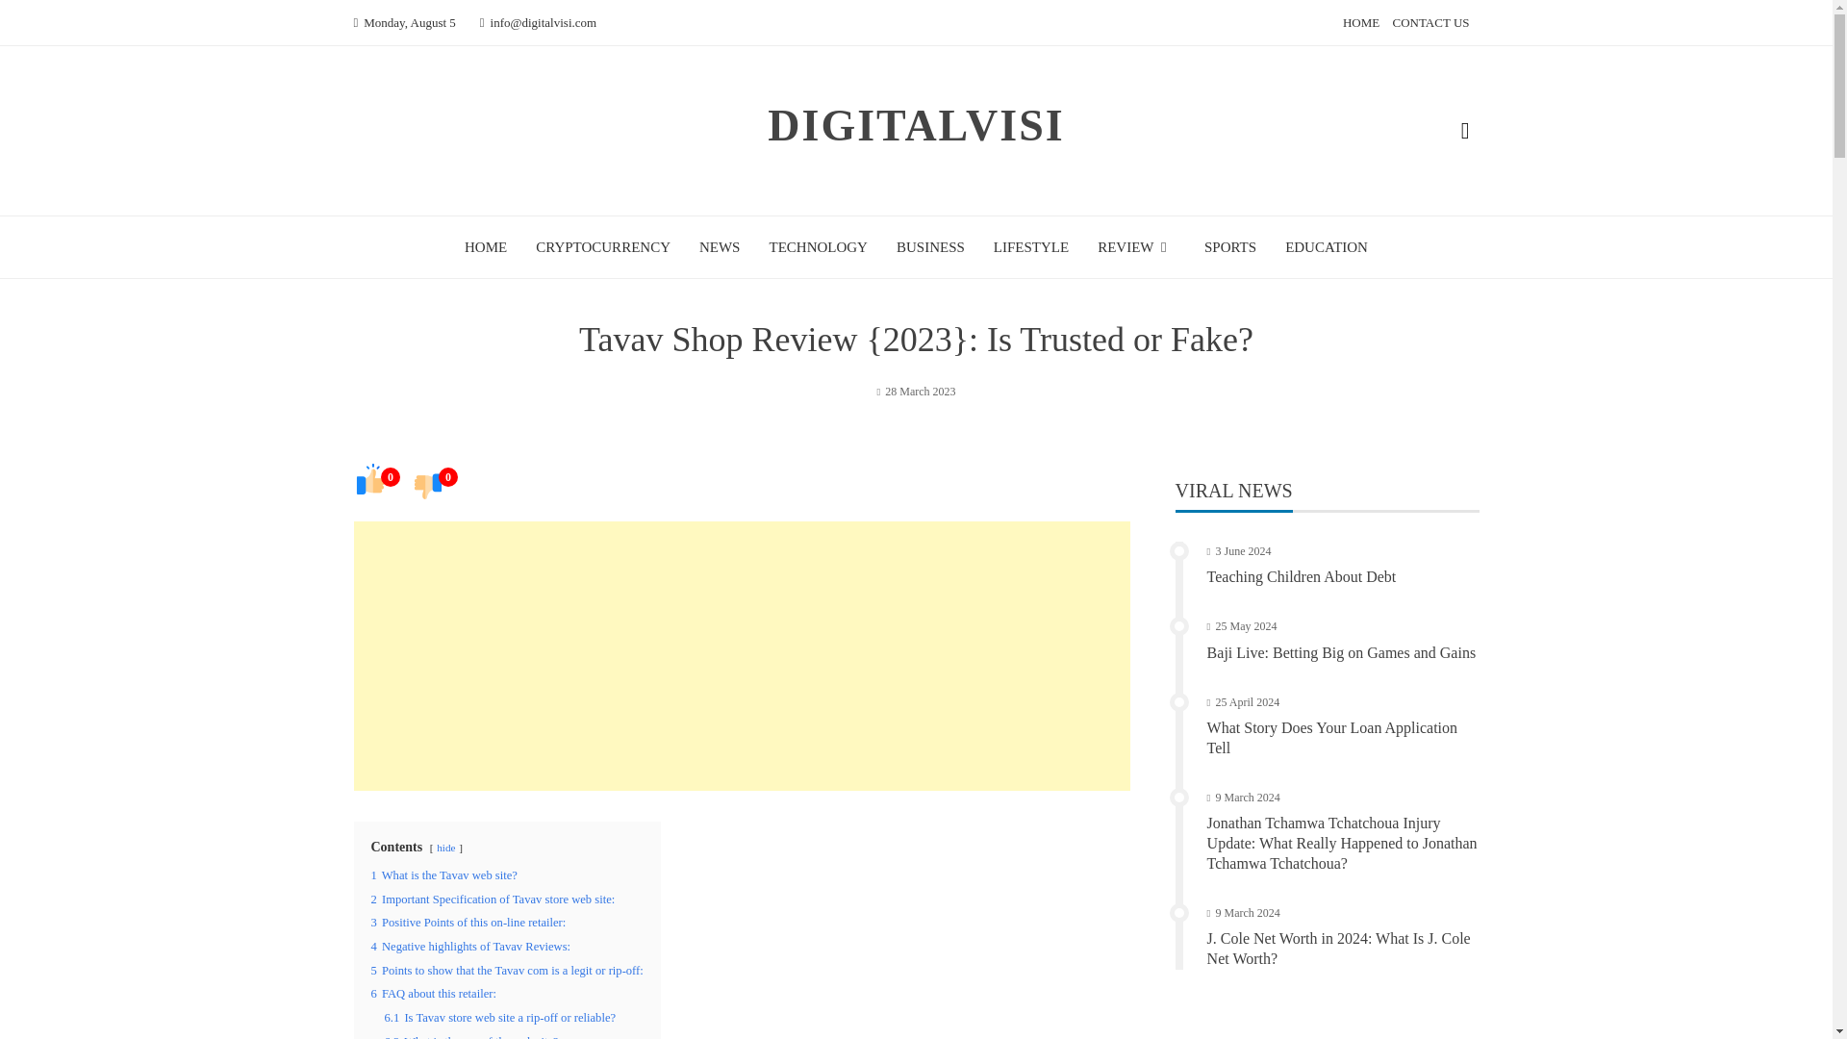  Describe the element at coordinates (929, 246) in the screenshot. I see `BUSINESS` at that location.